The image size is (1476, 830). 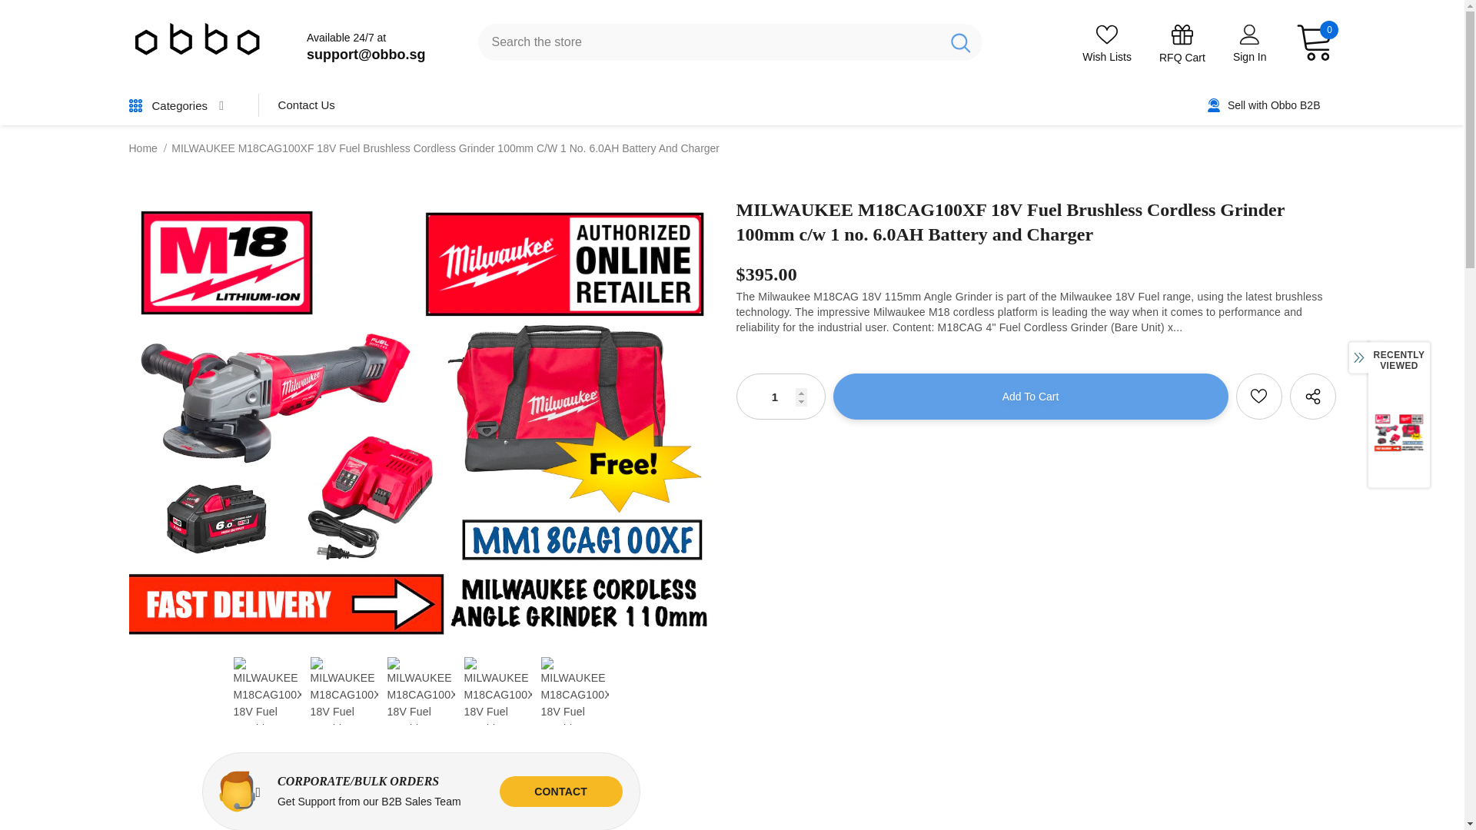 I want to click on Logo, so click(x=198, y=42).